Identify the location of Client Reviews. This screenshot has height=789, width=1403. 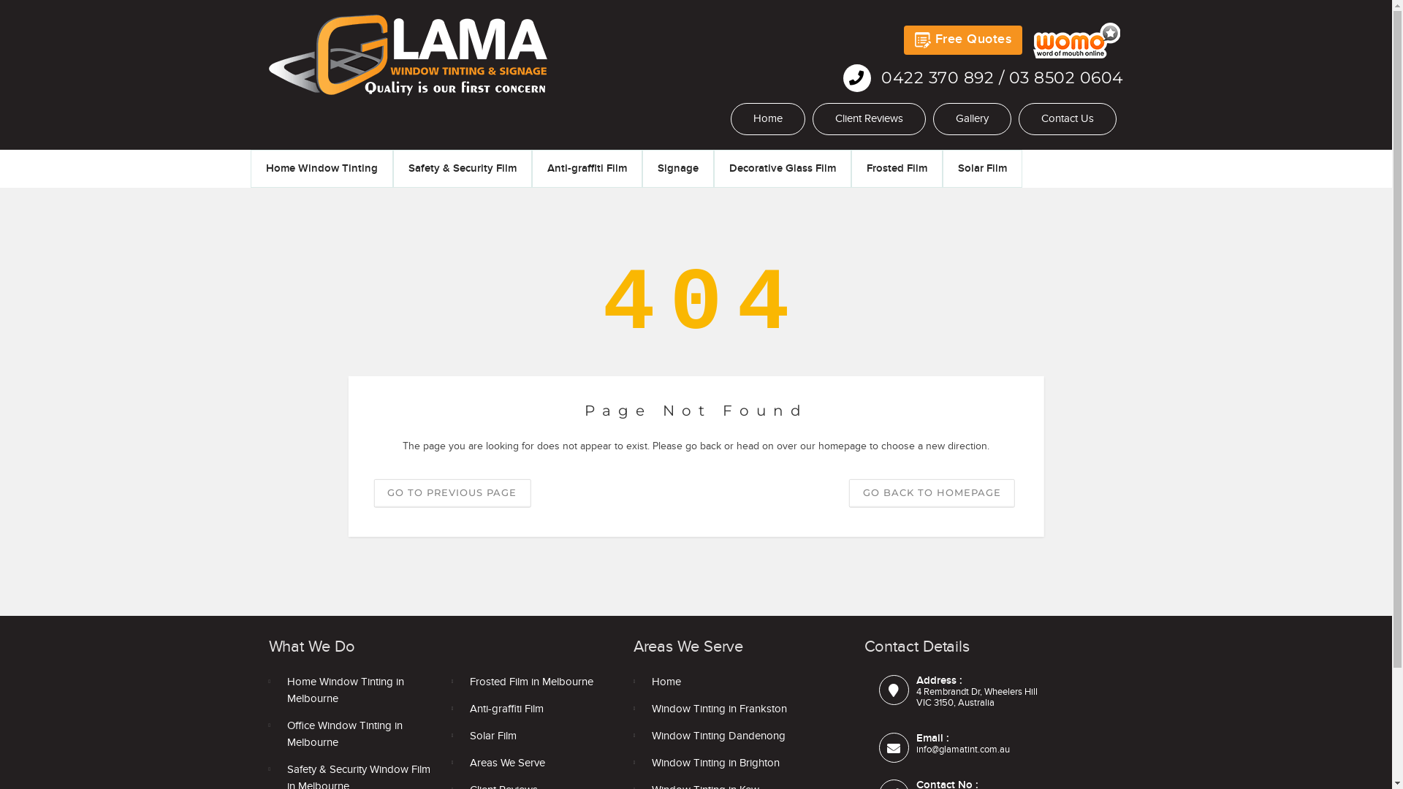
(870, 119).